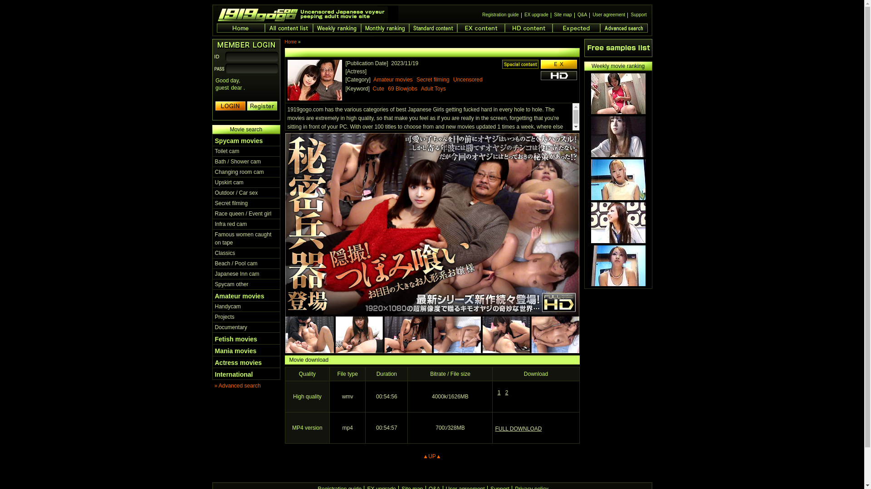  Describe the element at coordinates (609, 15) in the screenshot. I see `User agreement` at that location.